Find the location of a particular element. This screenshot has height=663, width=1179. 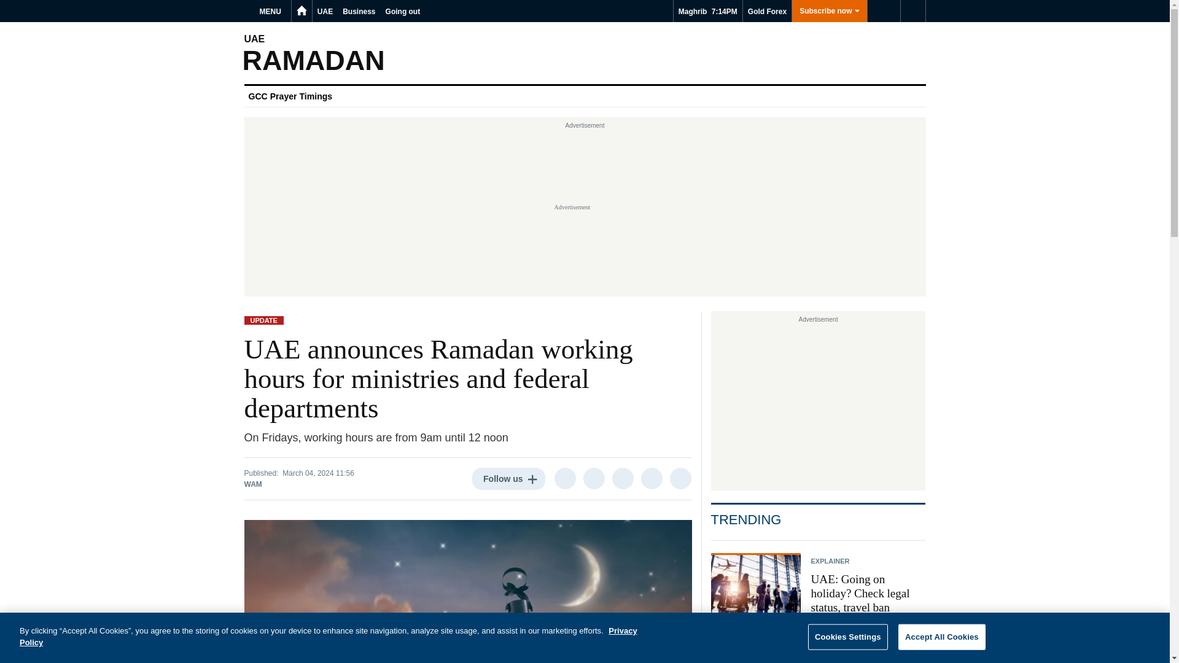

Gold Forex is located at coordinates (766, 11).